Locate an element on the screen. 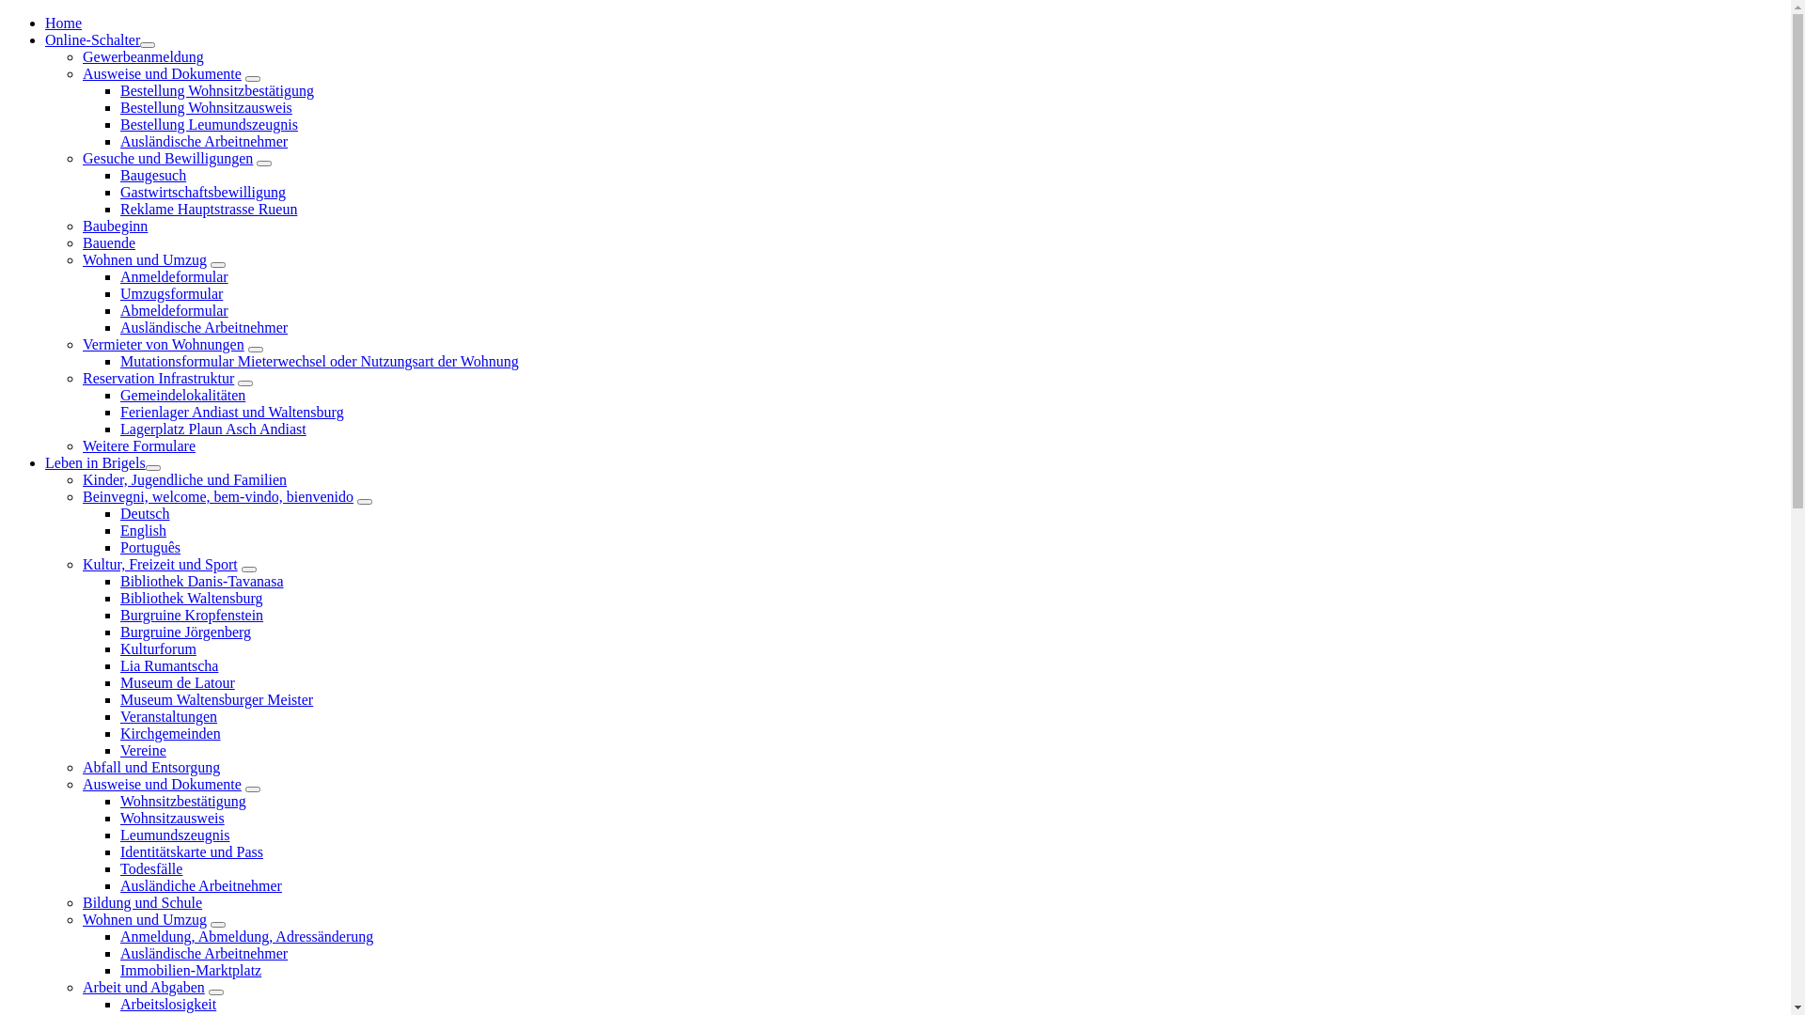 This screenshot has width=1805, height=1015. Bestellung Wohnsitzausweis is located at coordinates (207, 107).